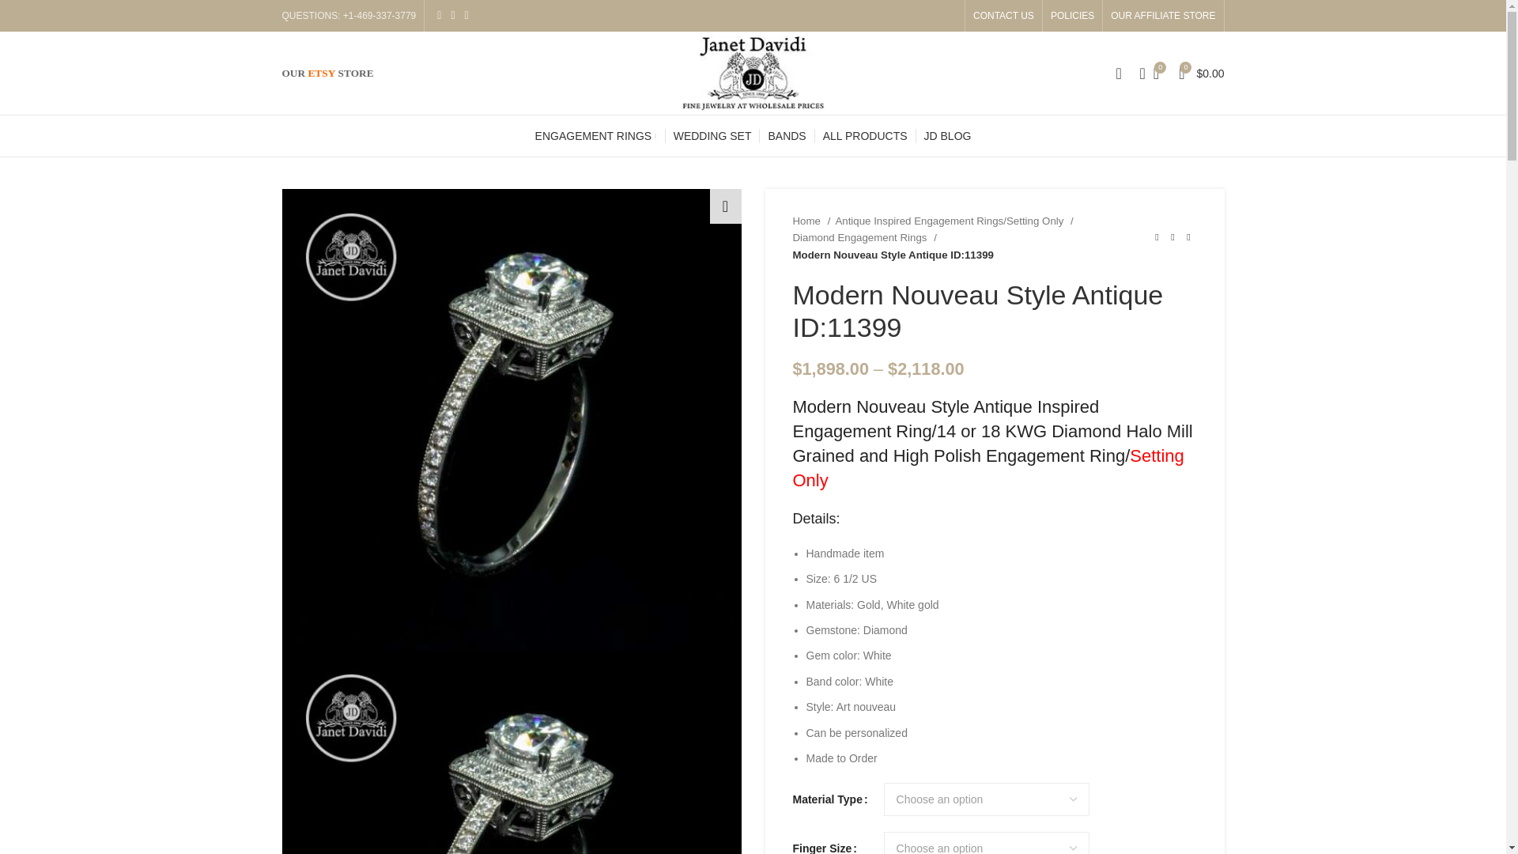 This screenshot has height=854, width=1518. Describe the element at coordinates (327, 73) in the screenshot. I see `OUR ETSY STORE` at that location.